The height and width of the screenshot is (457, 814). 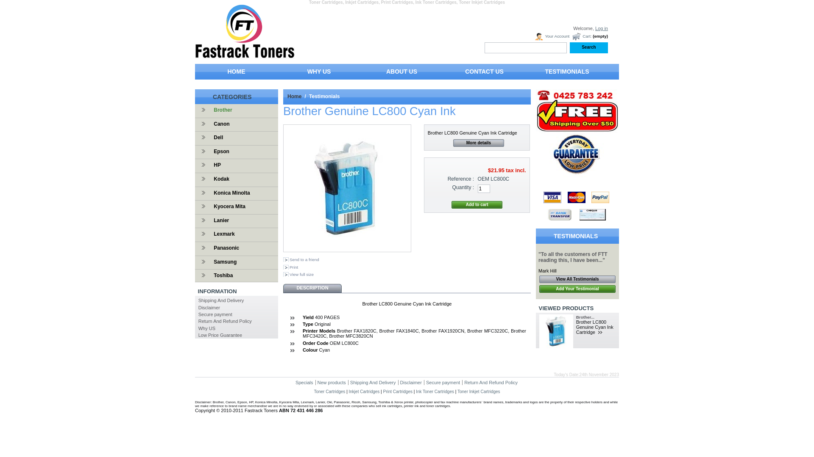 I want to click on Toner Inkjet Cartridges, so click(x=479, y=392).